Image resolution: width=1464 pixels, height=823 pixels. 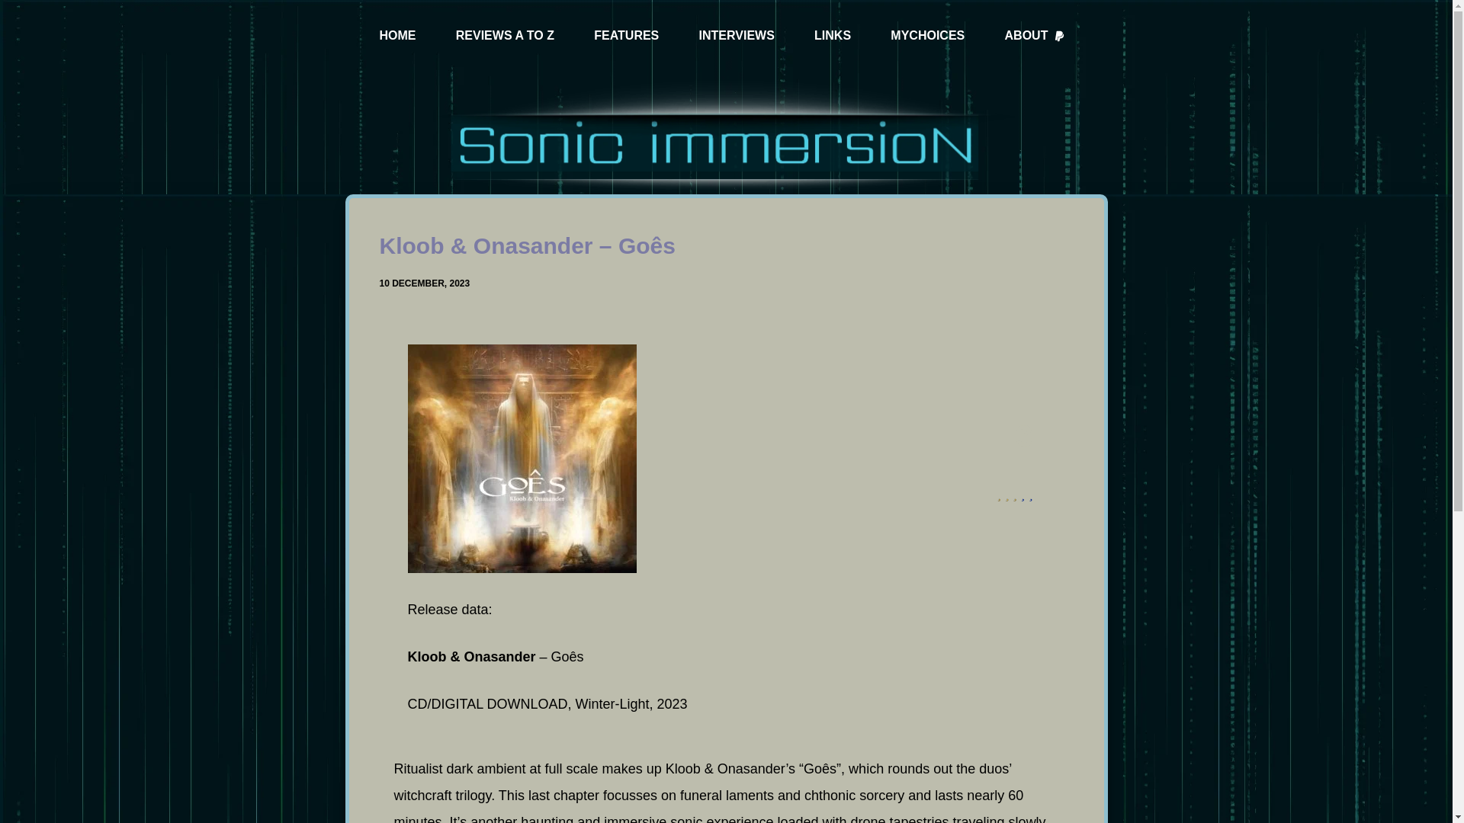 What do you see at coordinates (505, 37) in the screenshot?
I see `REVIEWS A TO Z` at bounding box center [505, 37].